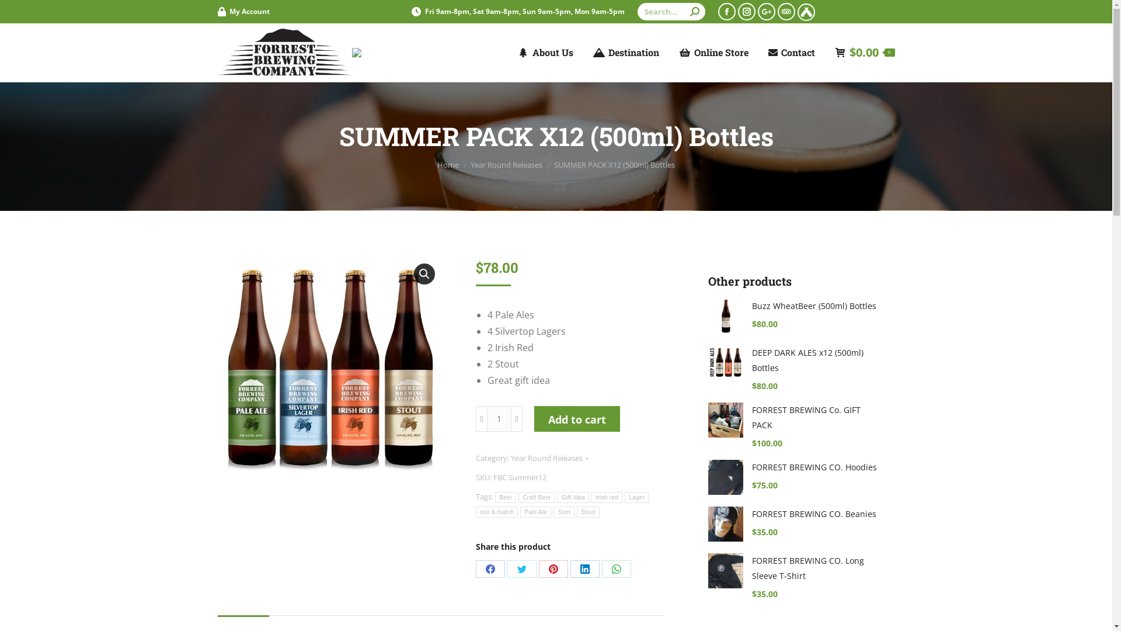 The image size is (1121, 631). Describe the element at coordinates (816, 568) in the screenshot. I see `FORREST BREWING CO. Long Sleeve T-Shirt` at that location.